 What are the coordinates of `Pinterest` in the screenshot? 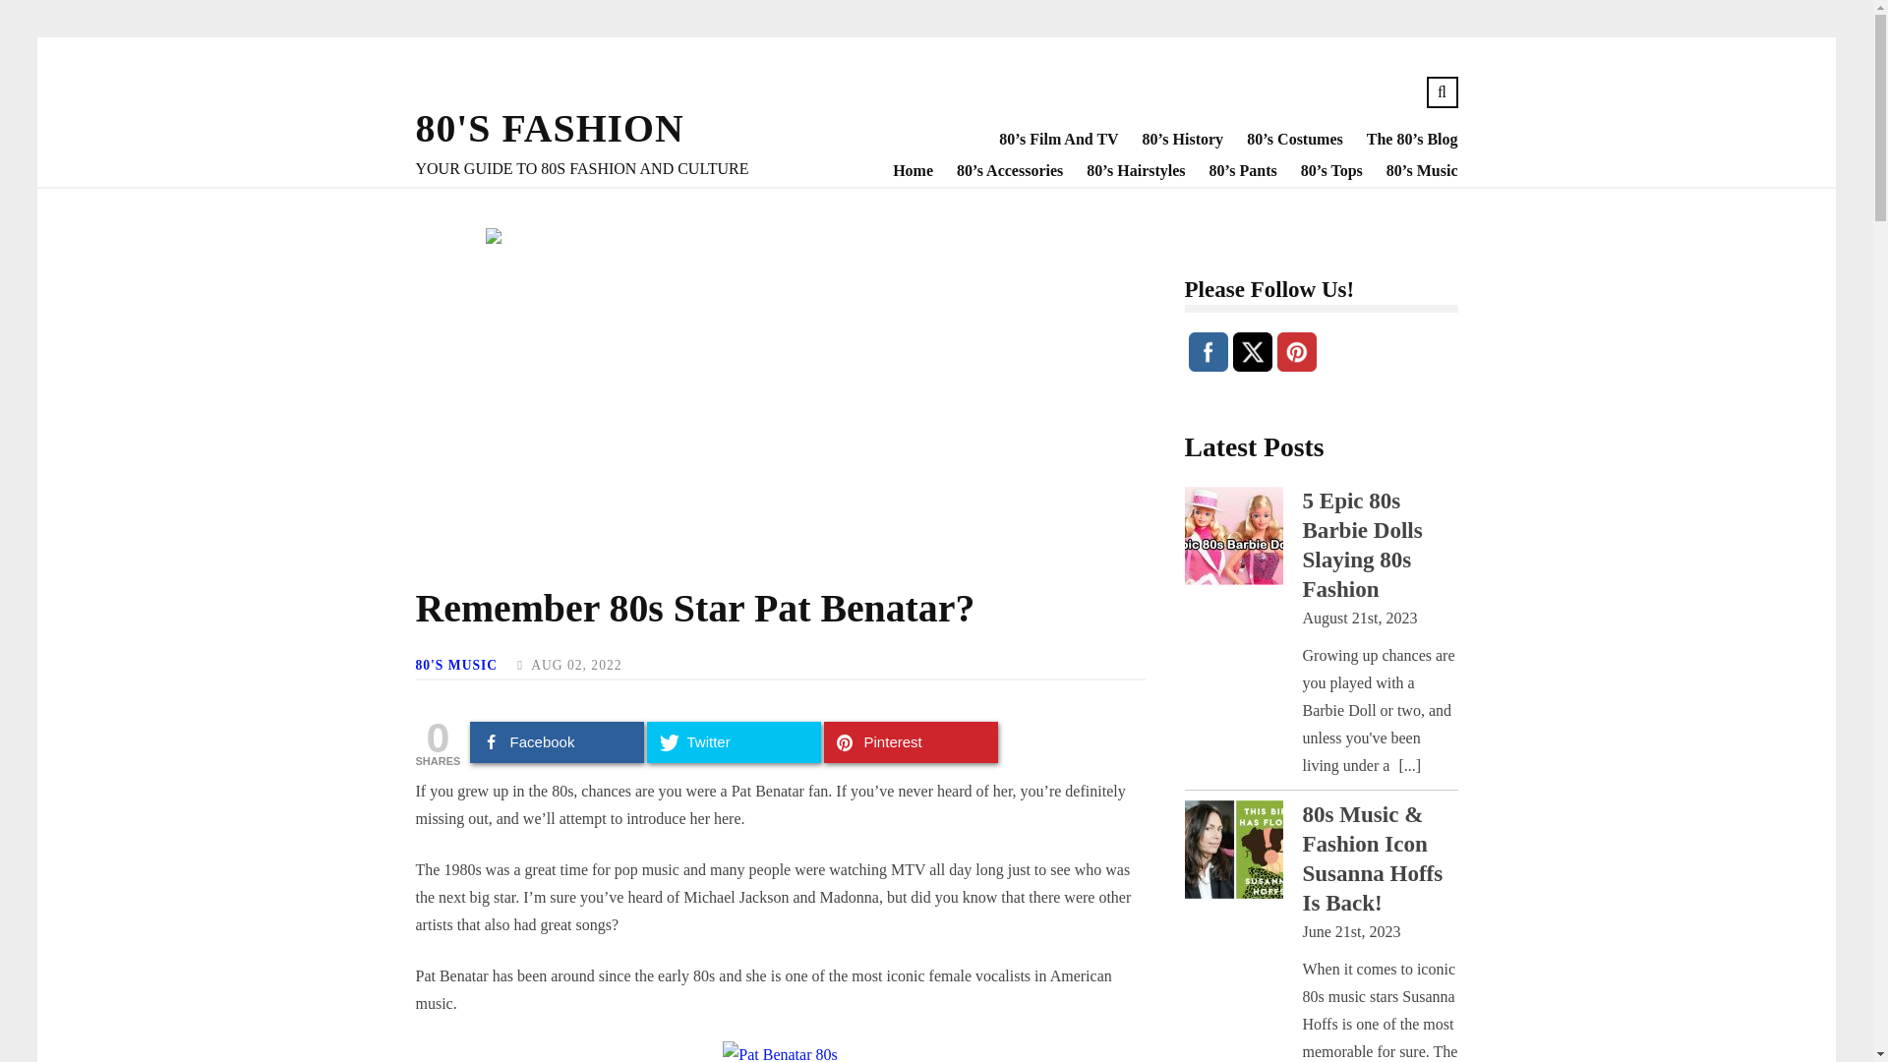 It's located at (1296, 352).